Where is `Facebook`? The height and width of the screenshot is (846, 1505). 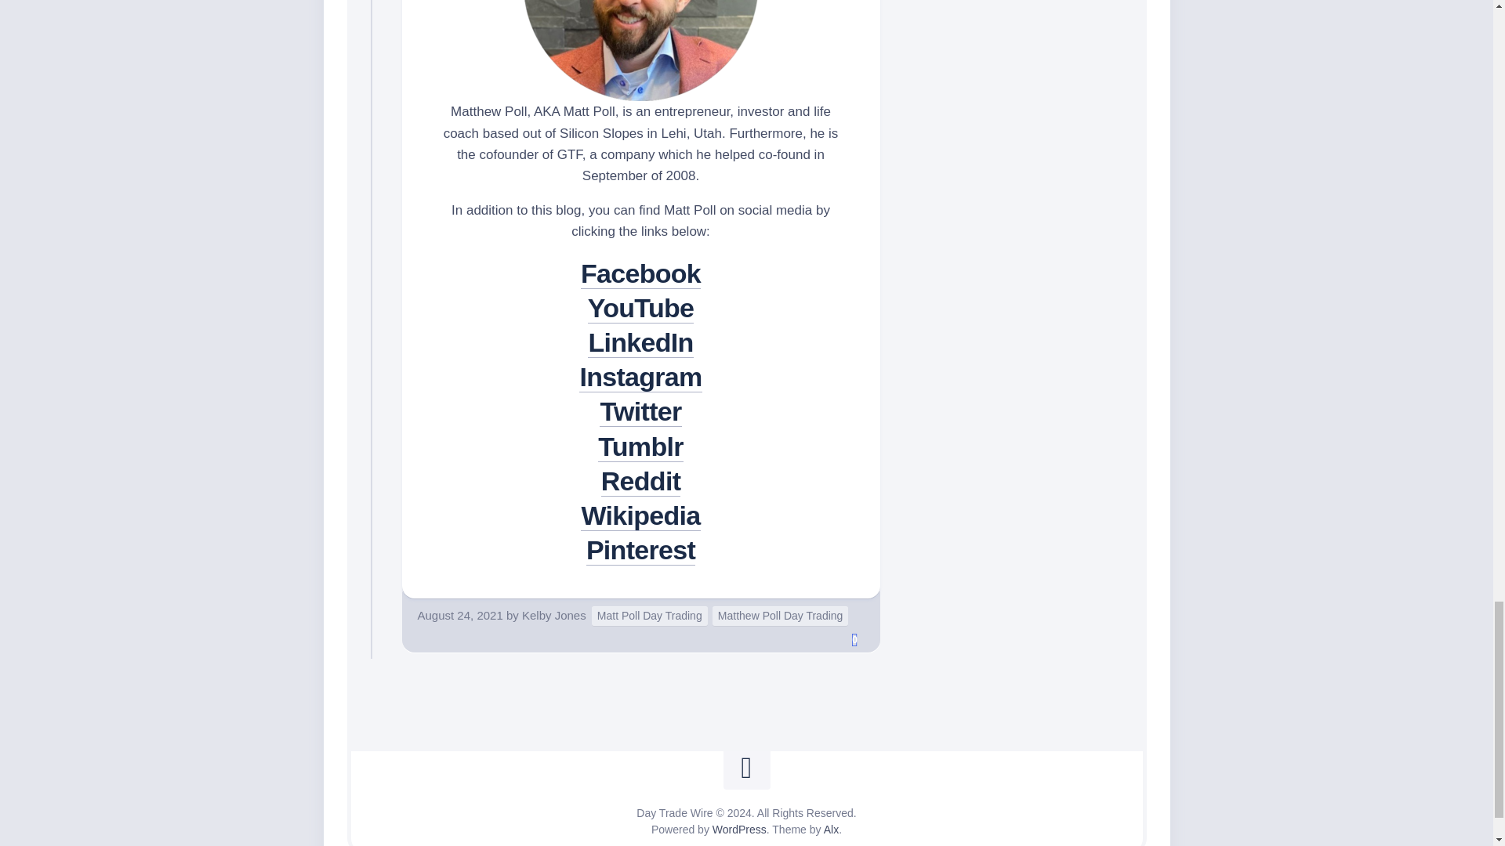 Facebook is located at coordinates (641, 273).